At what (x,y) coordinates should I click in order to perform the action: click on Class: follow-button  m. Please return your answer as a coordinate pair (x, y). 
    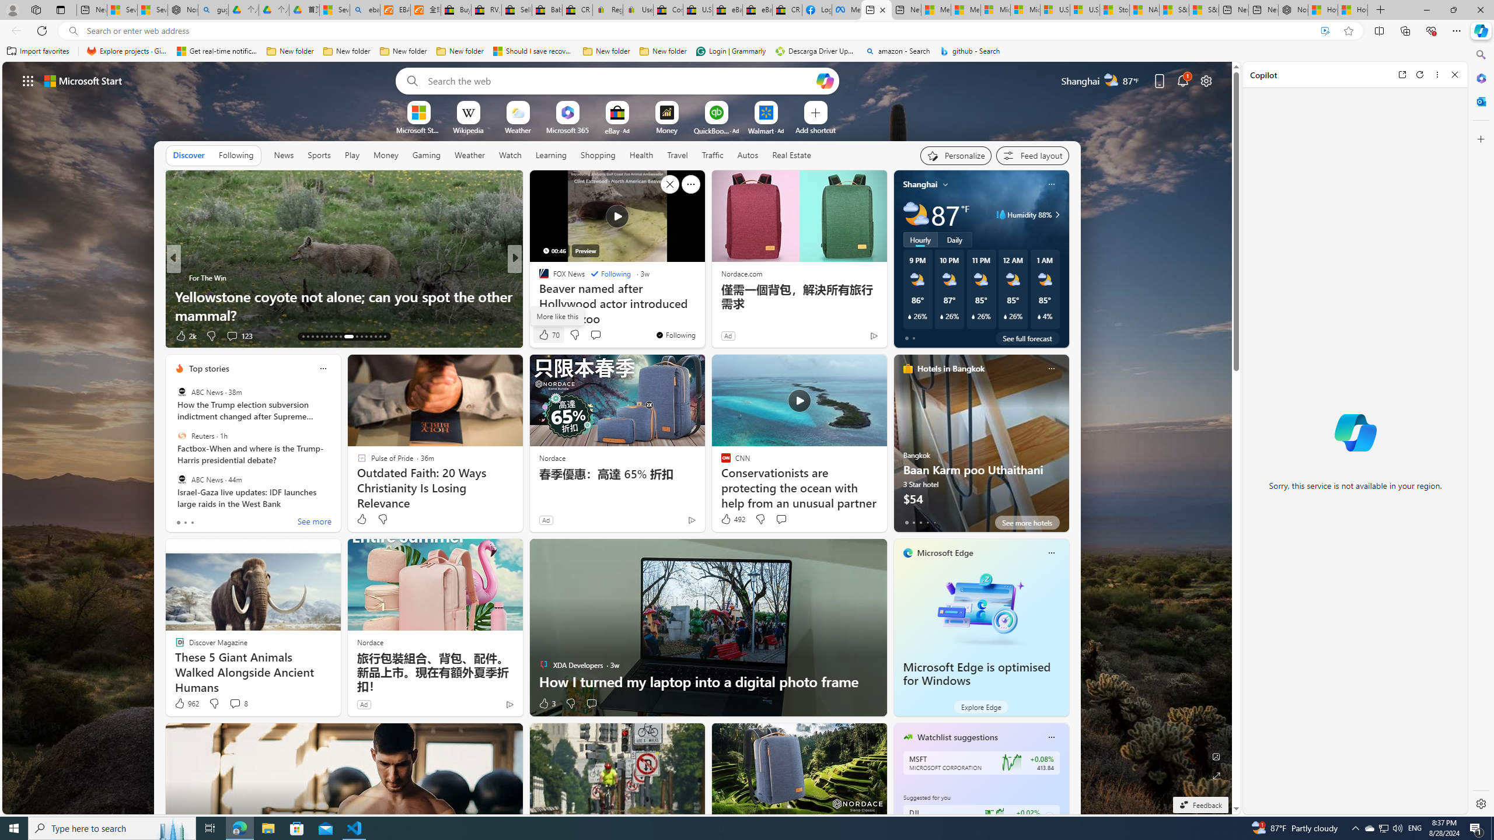
    Looking at the image, I should click on (1048, 817).